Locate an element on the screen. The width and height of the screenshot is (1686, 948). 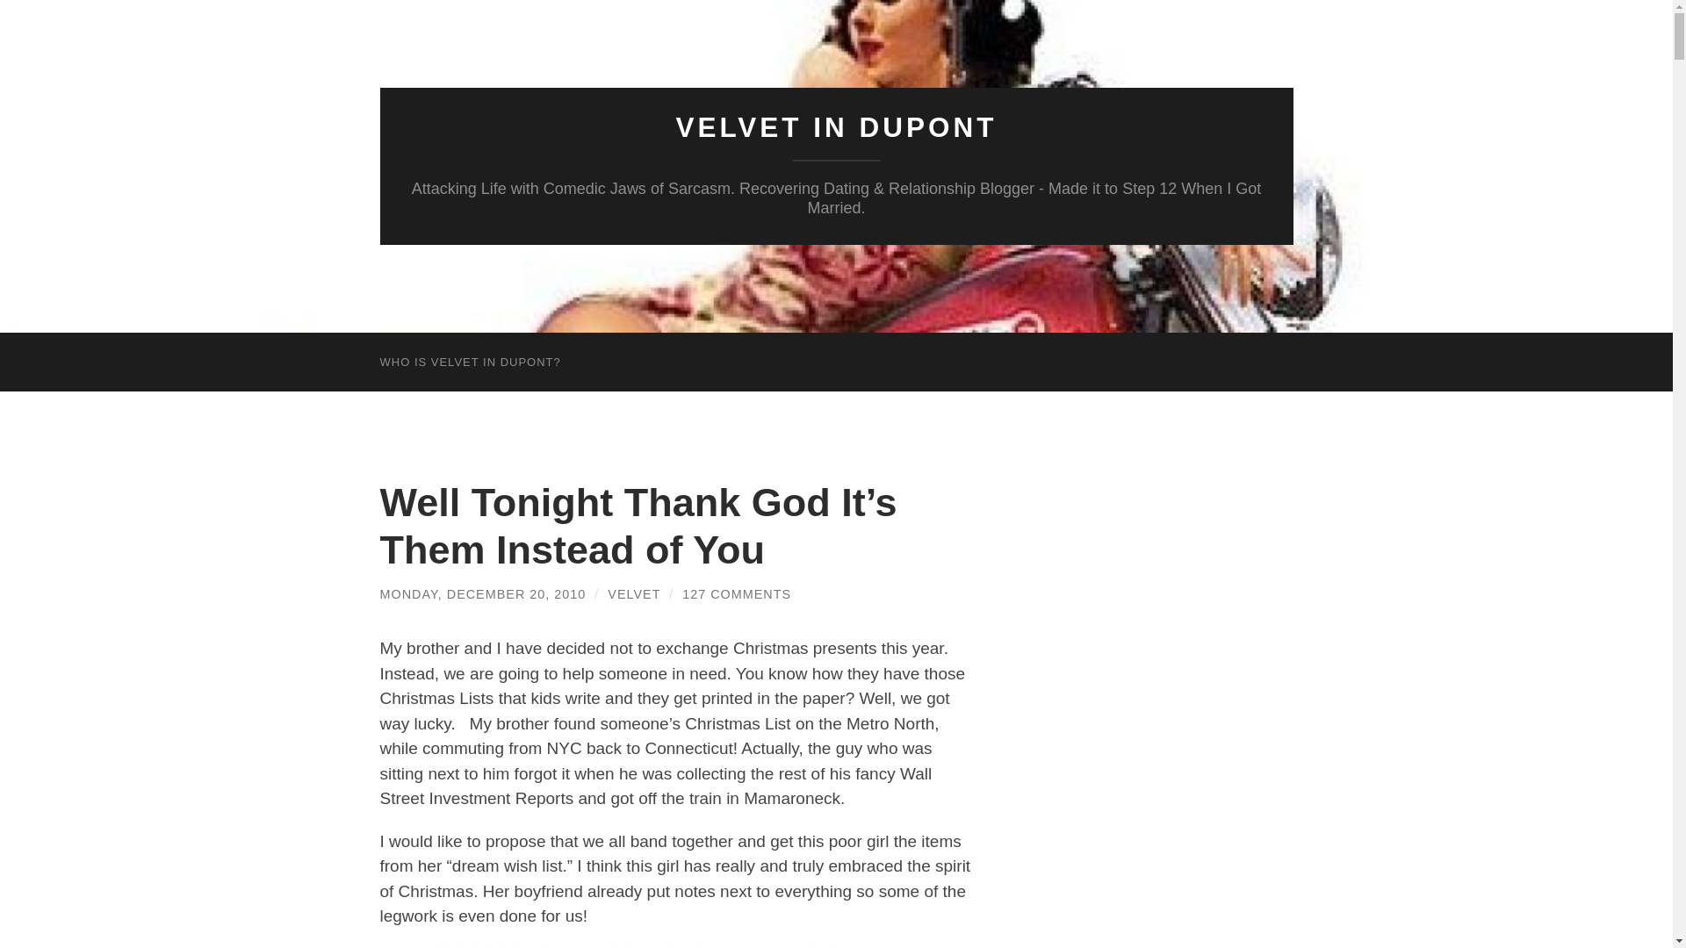
WHO IS VELVET IN DUPONT? is located at coordinates (470, 361).